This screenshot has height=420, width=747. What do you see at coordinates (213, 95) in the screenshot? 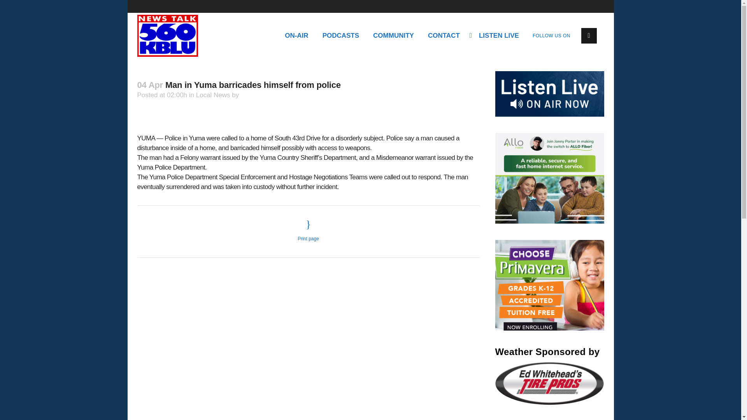
I see `Local News` at bounding box center [213, 95].